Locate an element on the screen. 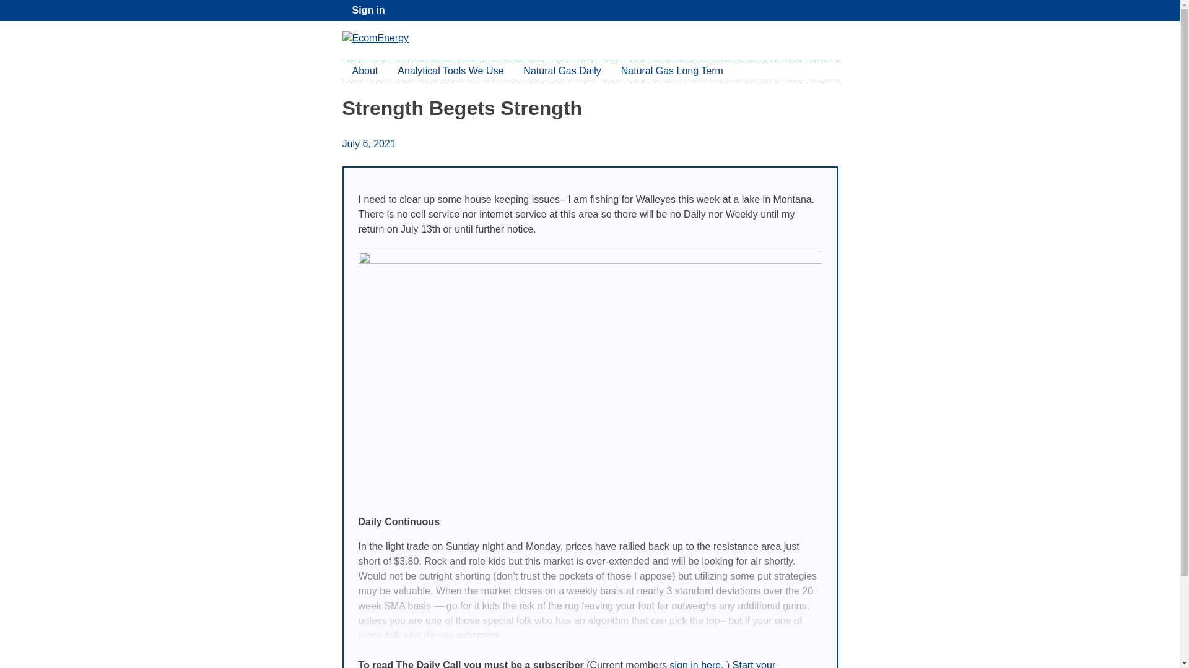  July 6, 2021 is located at coordinates (368, 143).